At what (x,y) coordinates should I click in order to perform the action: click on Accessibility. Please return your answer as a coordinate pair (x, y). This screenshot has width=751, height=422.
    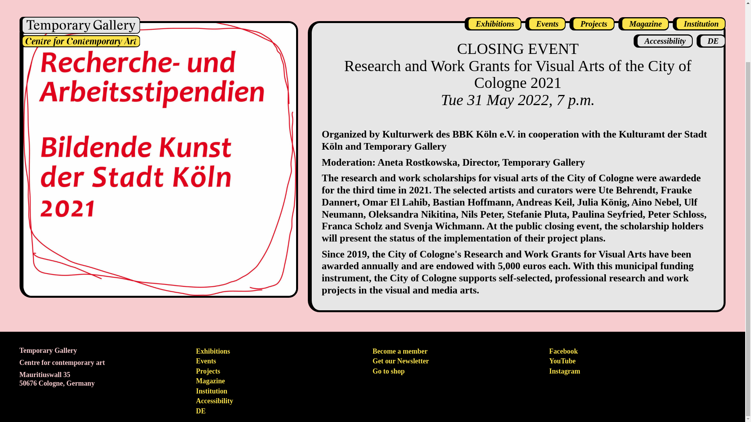
    Looking at the image, I should click on (214, 401).